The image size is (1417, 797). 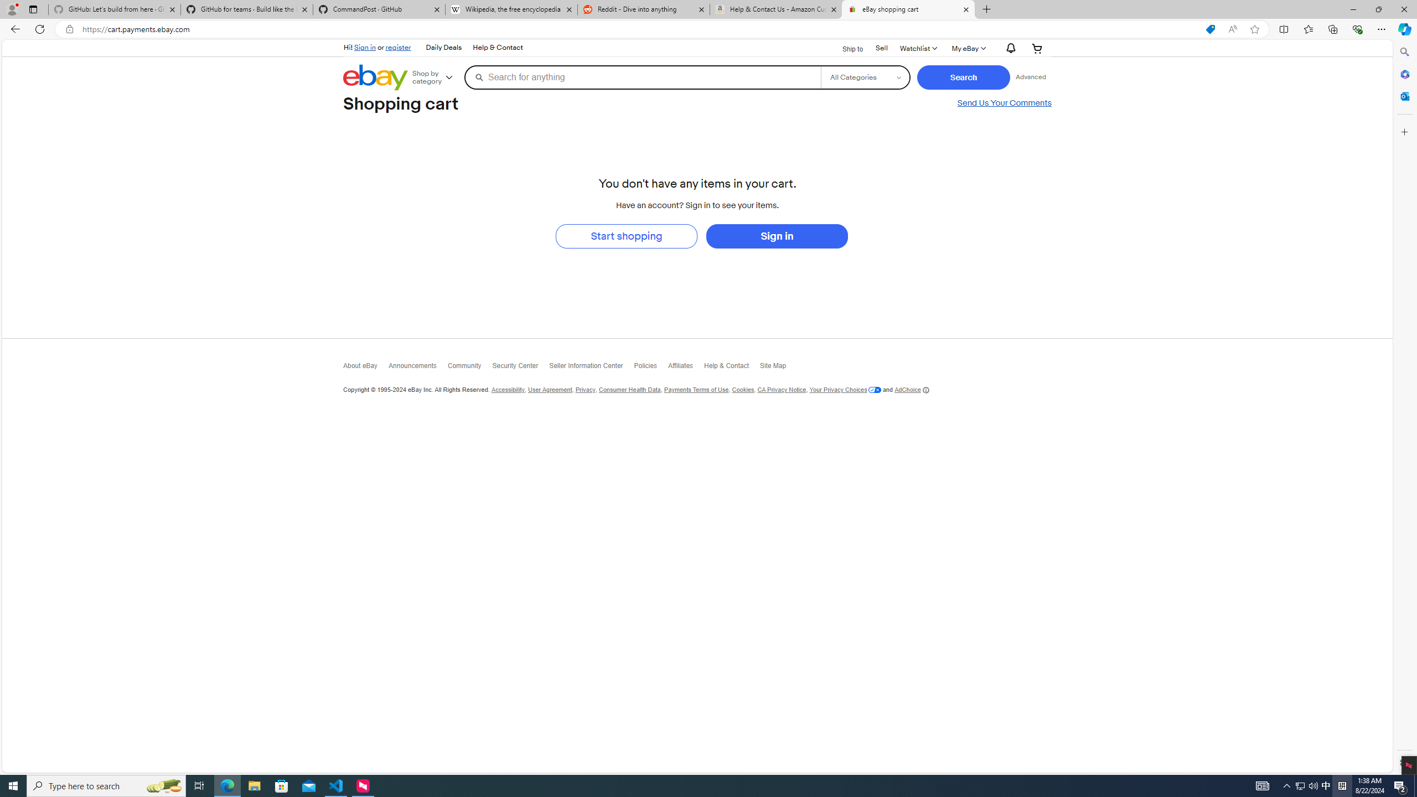 What do you see at coordinates (585, 390) in the screenshot?
I see `Privacy` at bounding box center [585, 390].